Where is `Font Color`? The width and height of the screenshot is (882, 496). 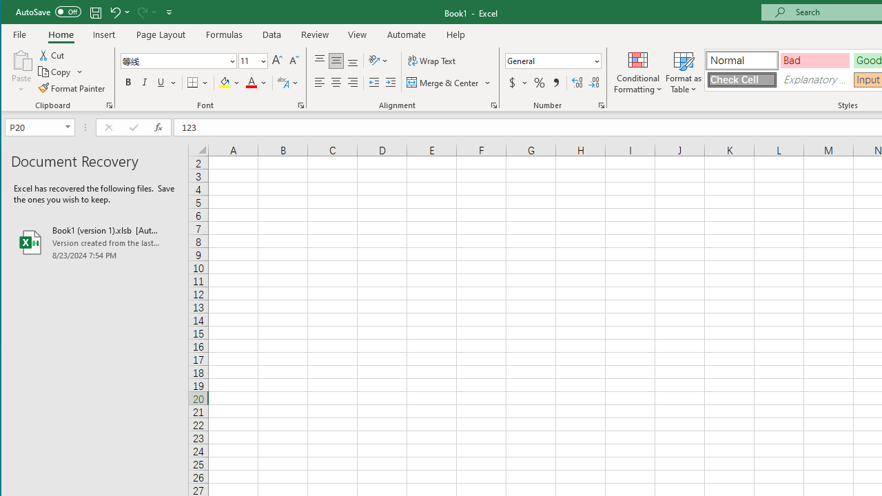 Font Color is located at coordinates (256, 83).